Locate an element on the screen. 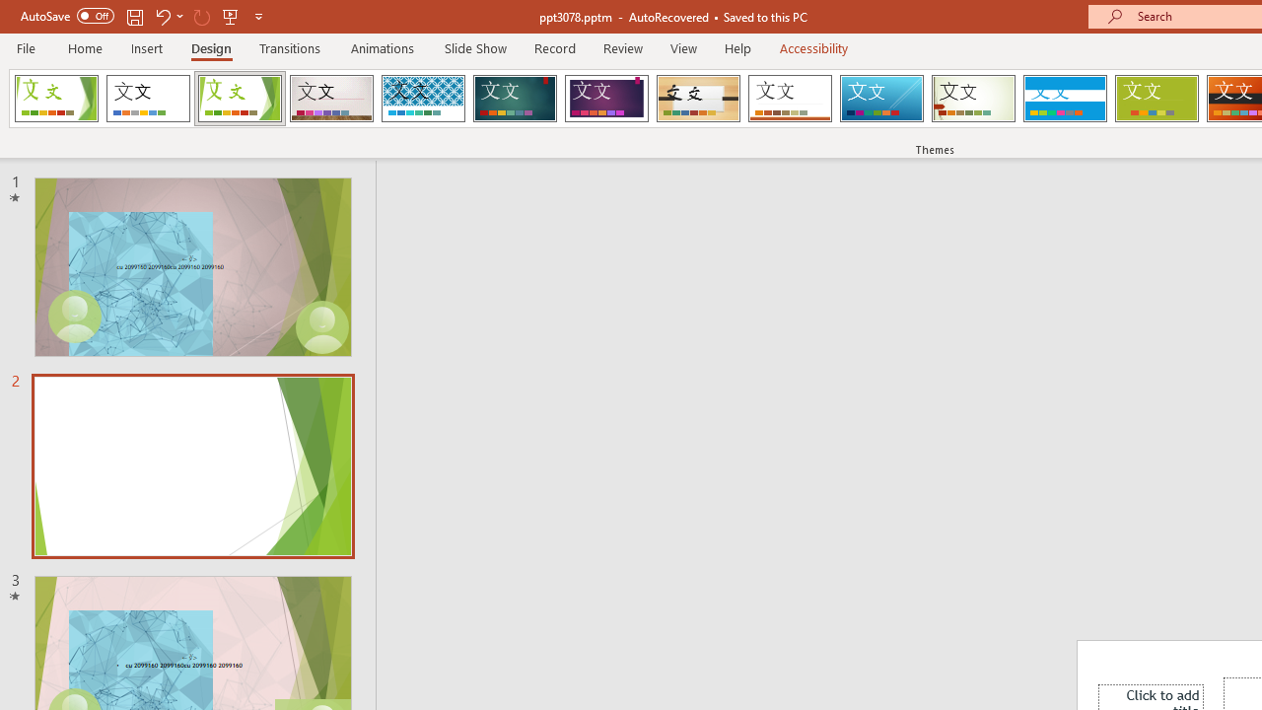 Image resolution: width=1262 pixels, height=710 pixels. Ion Boardroom is located at coordinates (606, 99).